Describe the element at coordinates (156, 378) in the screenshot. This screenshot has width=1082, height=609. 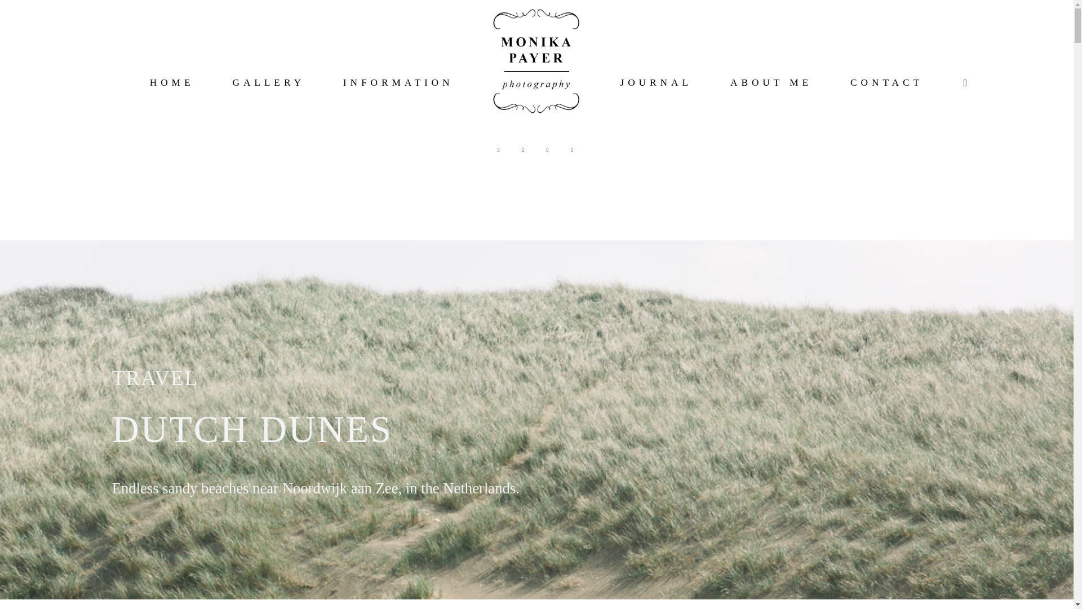
I see `TRAVEL` at that location.